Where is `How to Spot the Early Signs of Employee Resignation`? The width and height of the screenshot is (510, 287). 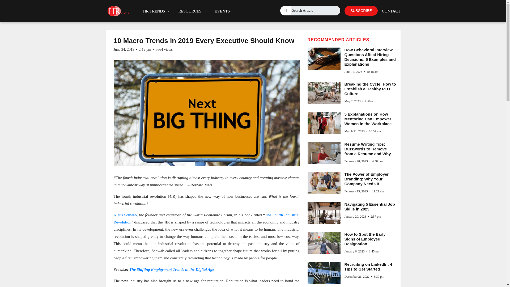 How to Spot the Early Signs of Employee Resignation is located at coordinates (365, 239).